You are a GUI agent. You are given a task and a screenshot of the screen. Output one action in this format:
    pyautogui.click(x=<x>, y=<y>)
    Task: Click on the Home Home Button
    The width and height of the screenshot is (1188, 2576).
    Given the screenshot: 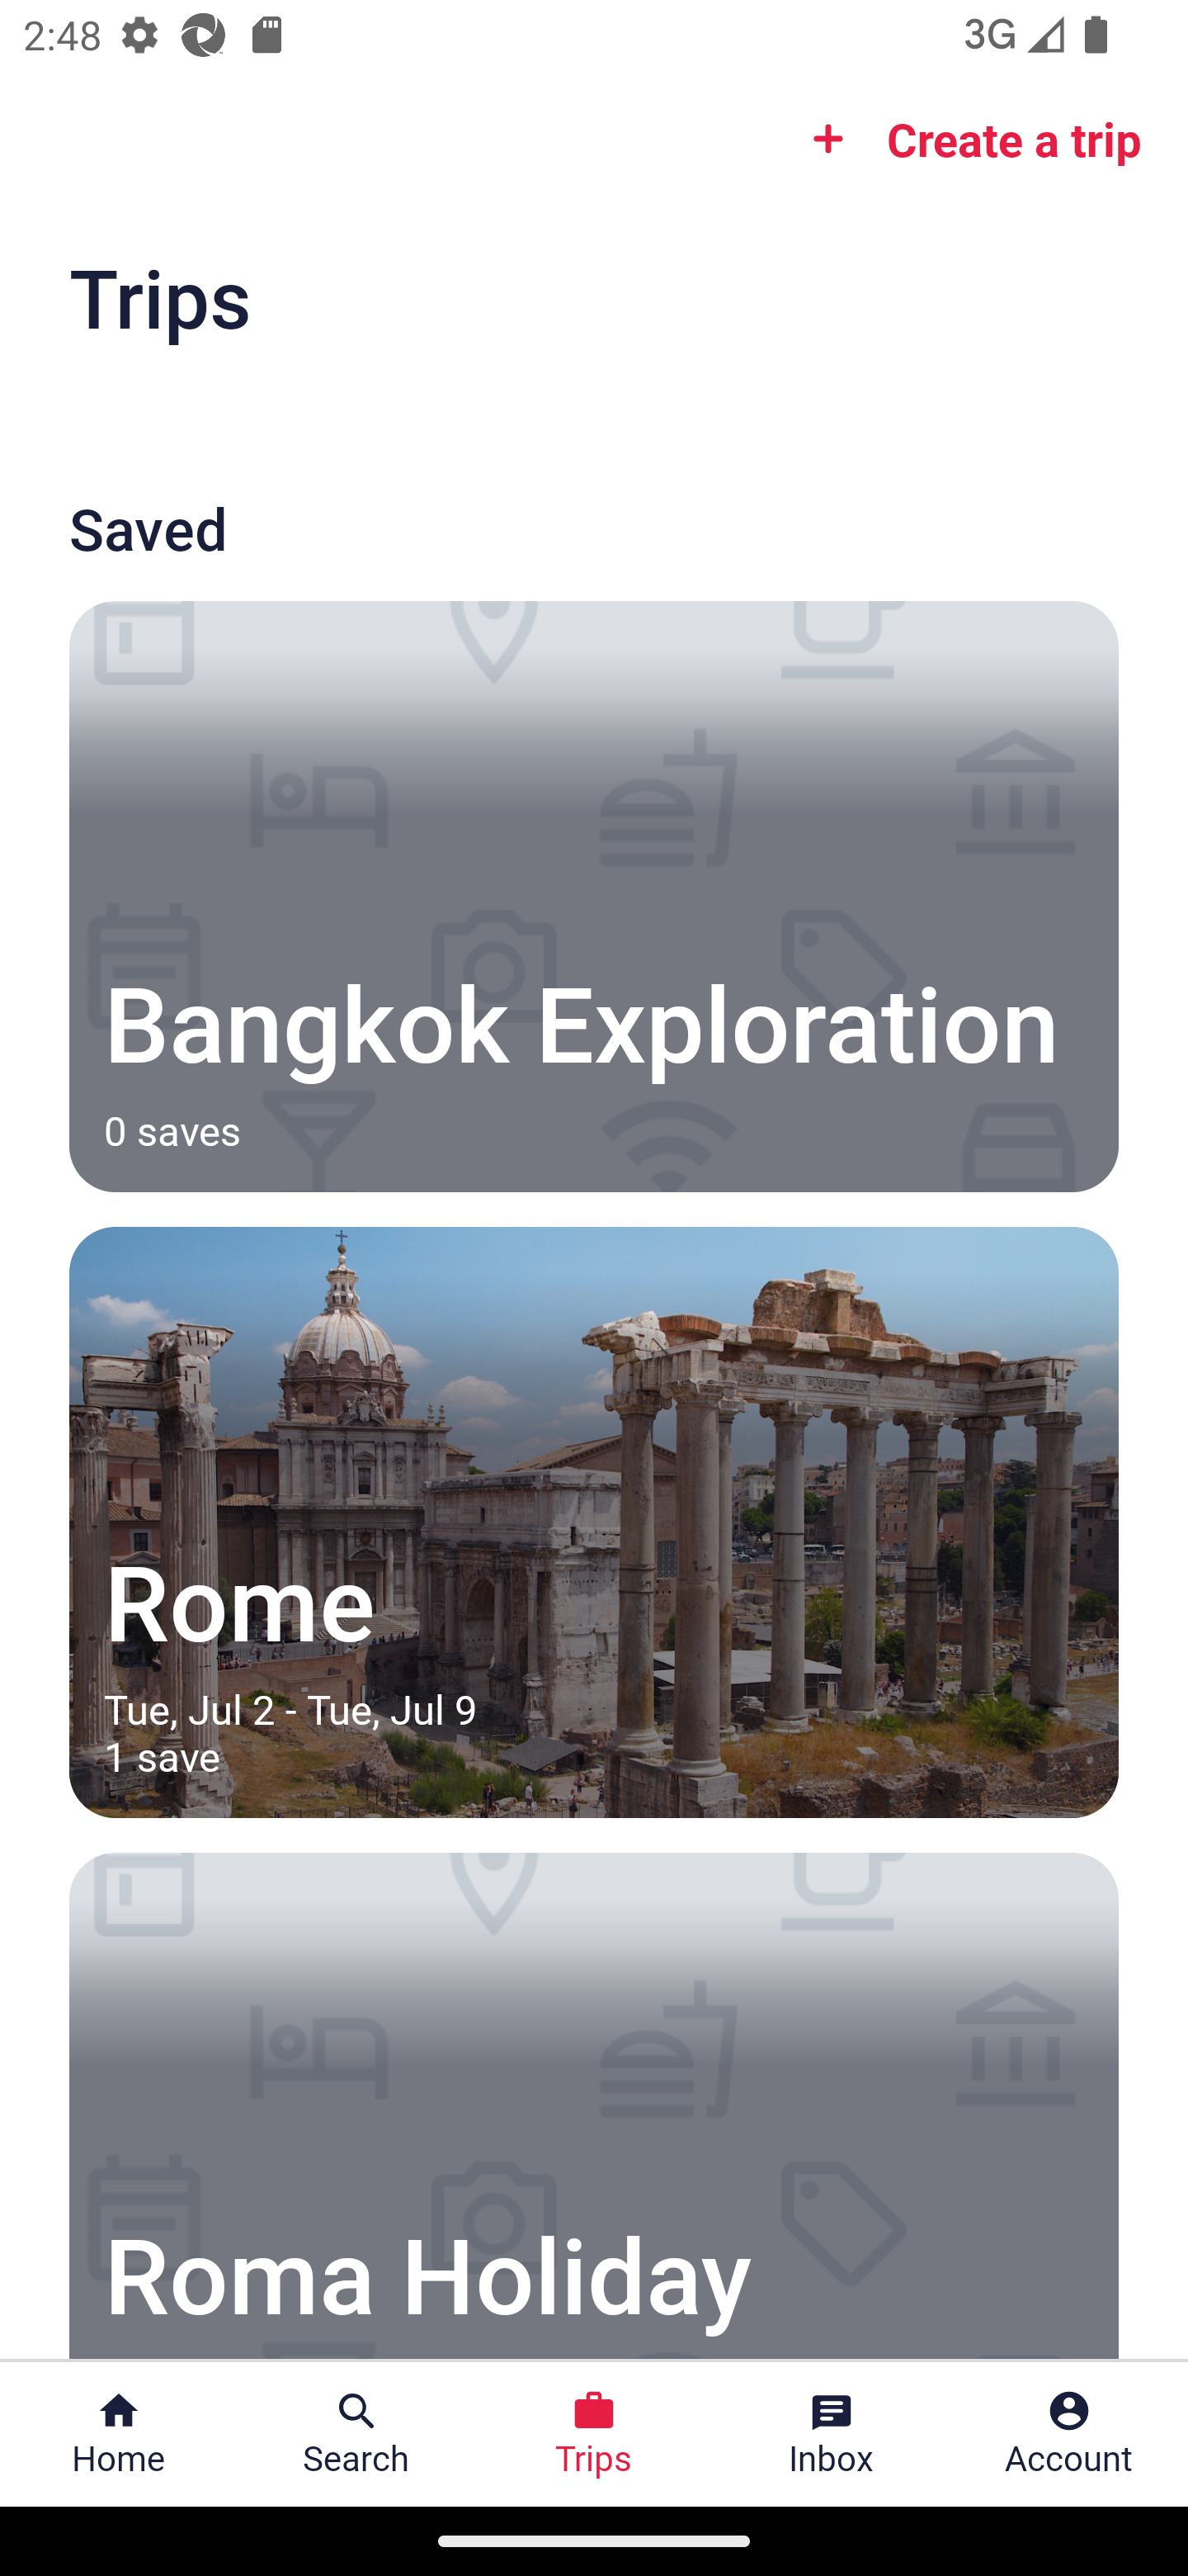 What is the action you would take?
    pyautogui.click(x=119, y=2434)
    